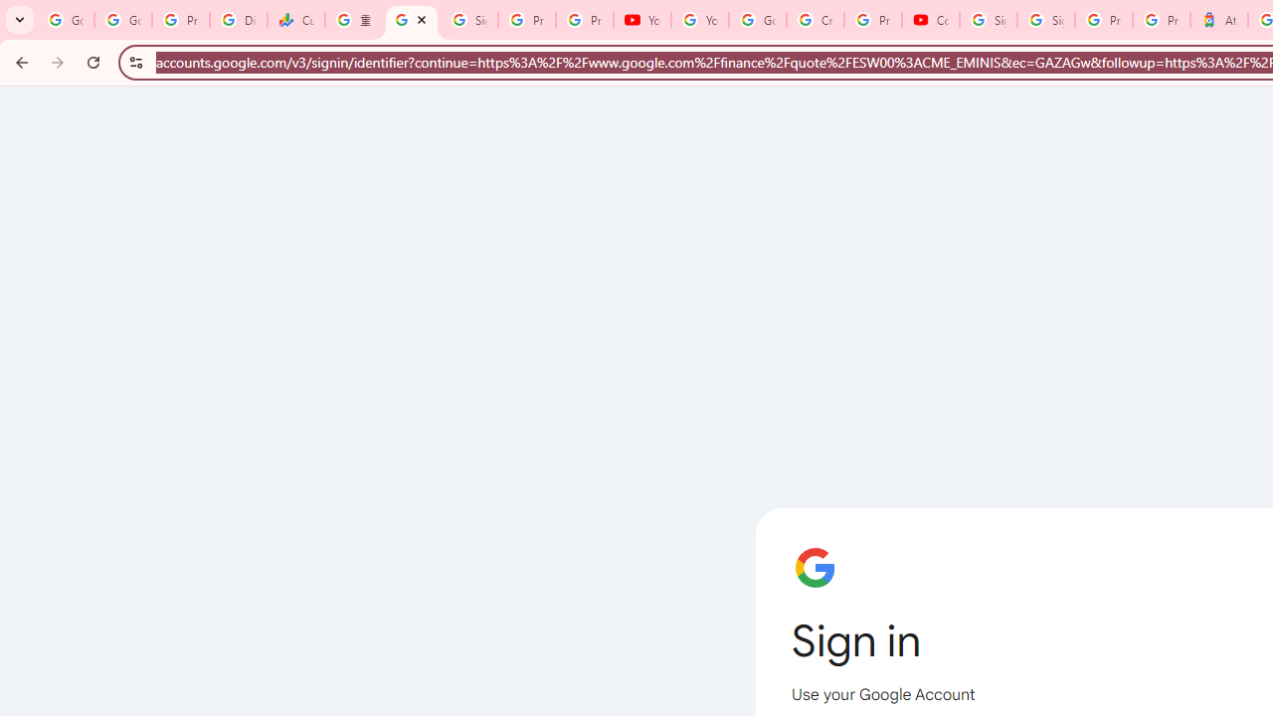 The width and height of the screenshot is (1273, 716). Describe the element at coordinates (642, 20) in the screenshot. I see `YouTube` at that location.